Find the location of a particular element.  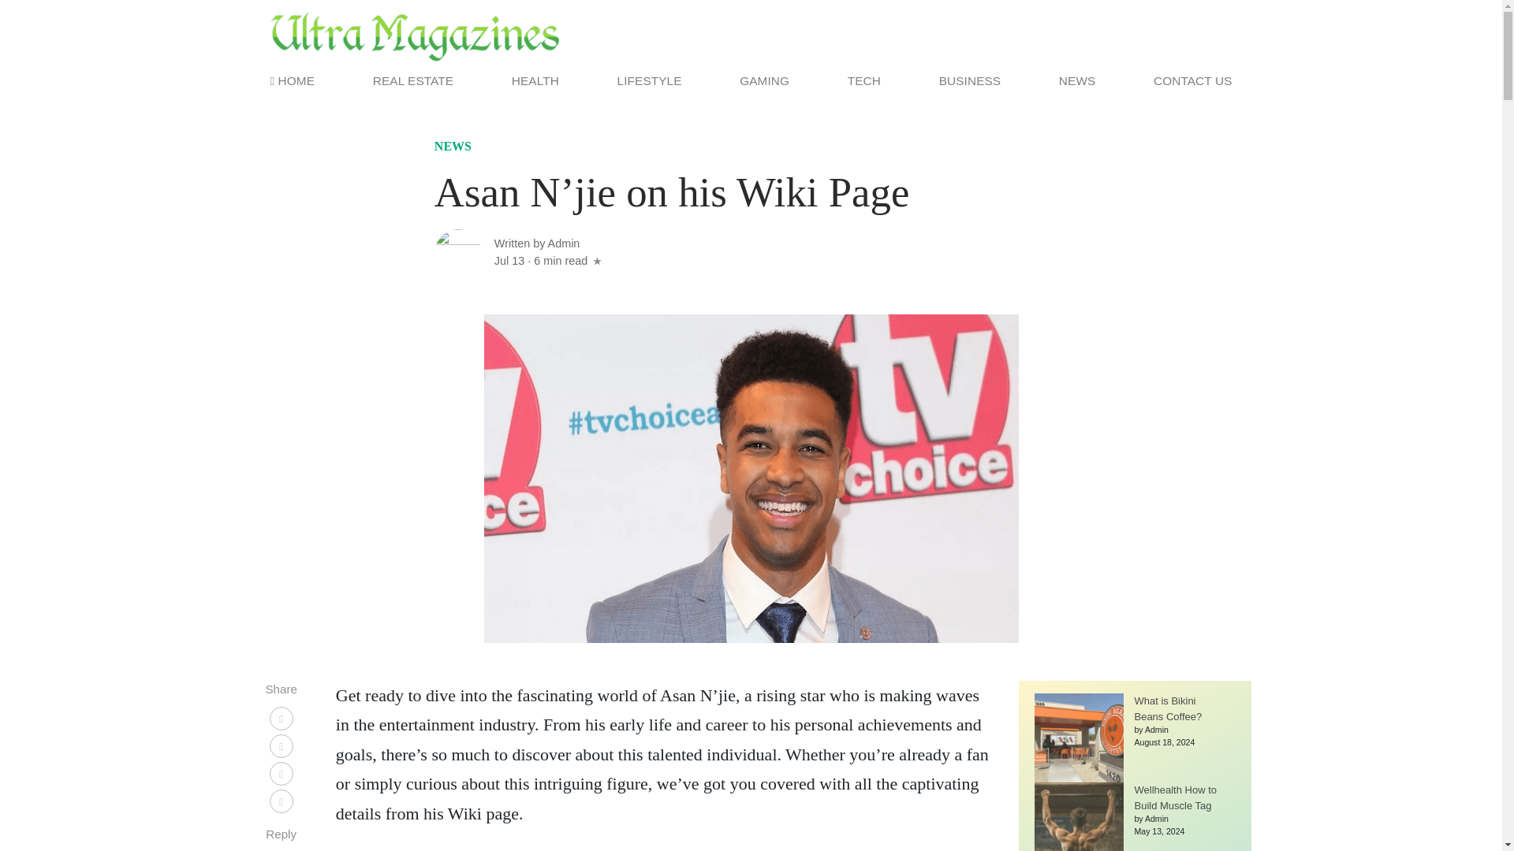

HEALTH is located at coordinates (535, 80).